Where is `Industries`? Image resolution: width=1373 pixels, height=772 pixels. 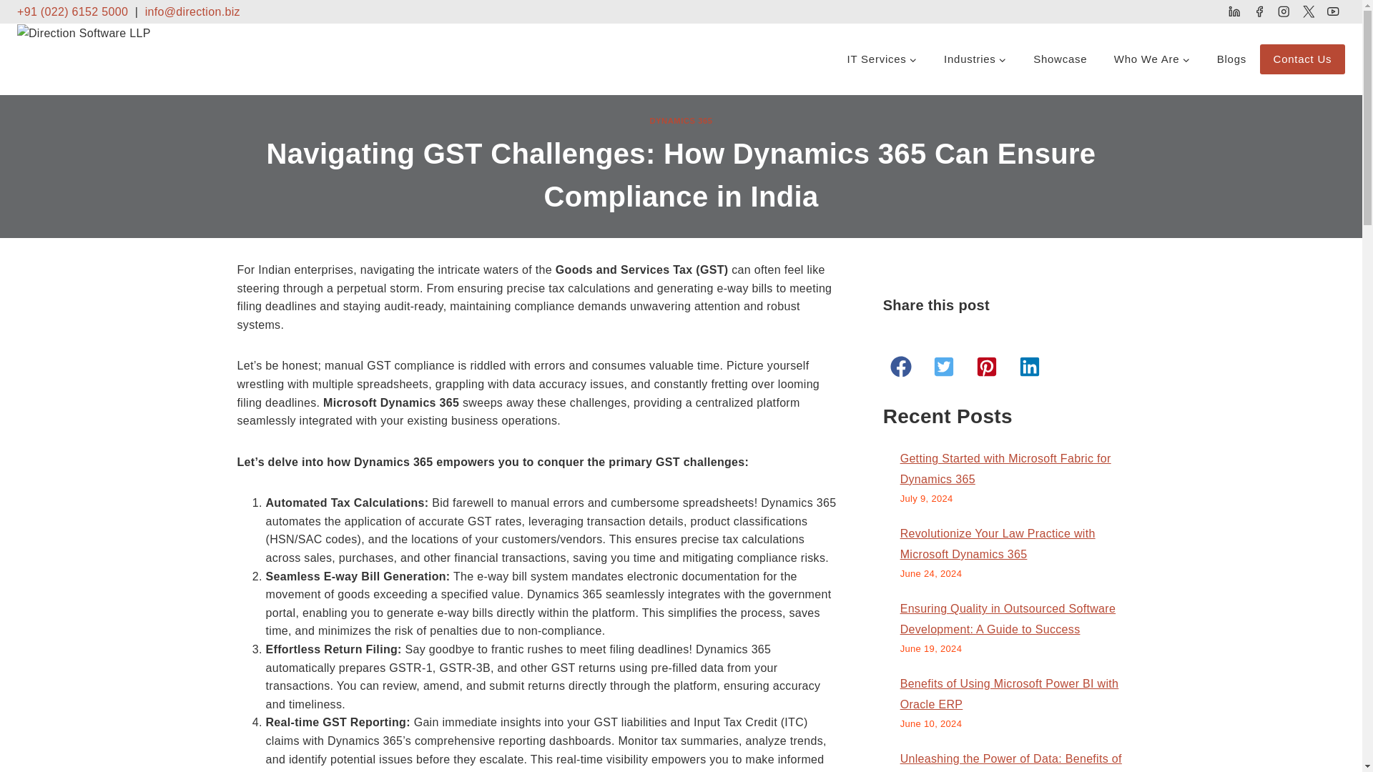 Industries is located at coordinates (975, 59).